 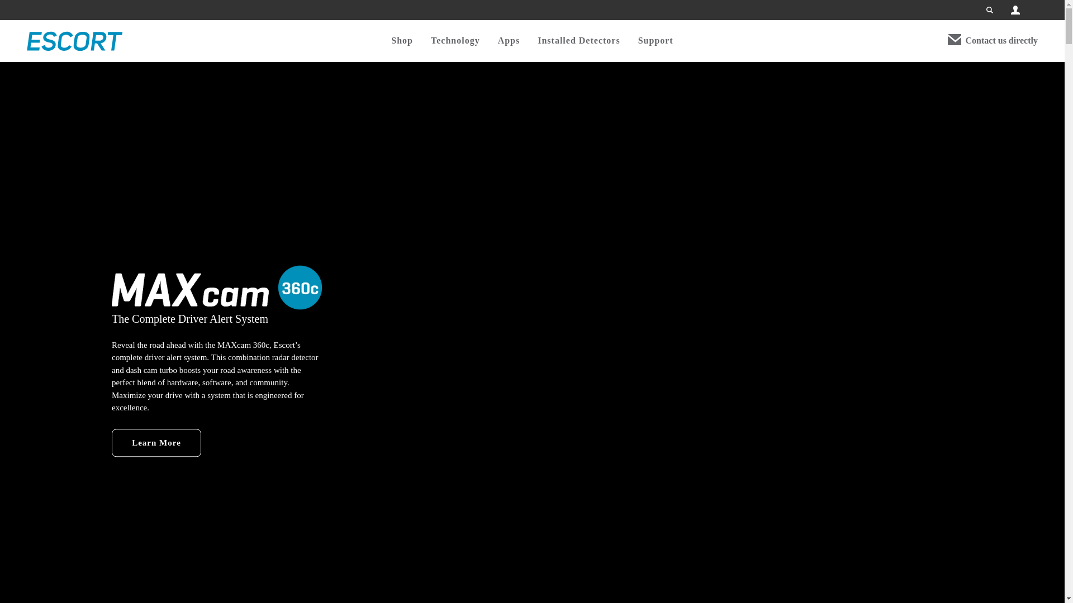 I want to click on Shop, so click(x=402, y=40).